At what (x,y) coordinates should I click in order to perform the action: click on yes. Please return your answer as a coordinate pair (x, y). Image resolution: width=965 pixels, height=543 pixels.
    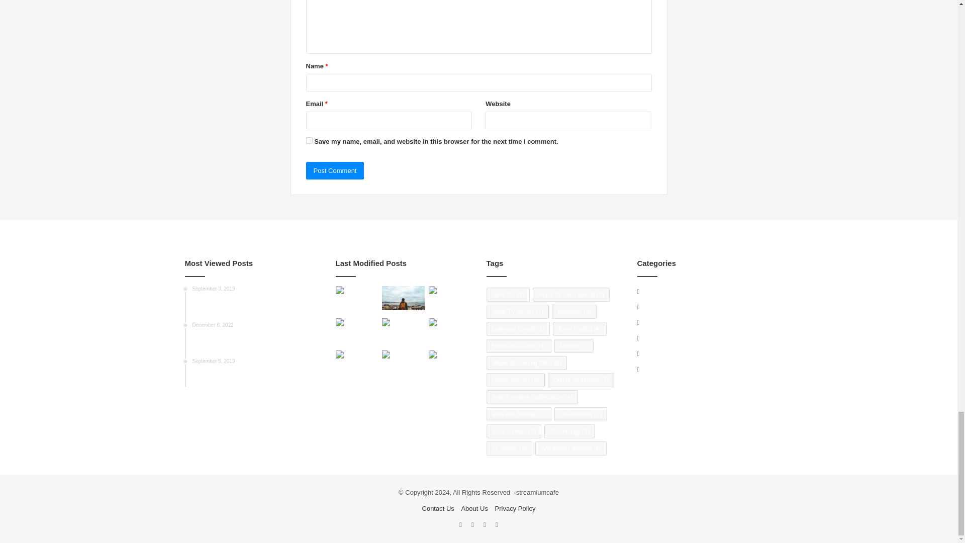
    Looking at the image, I should click on (309, 141).